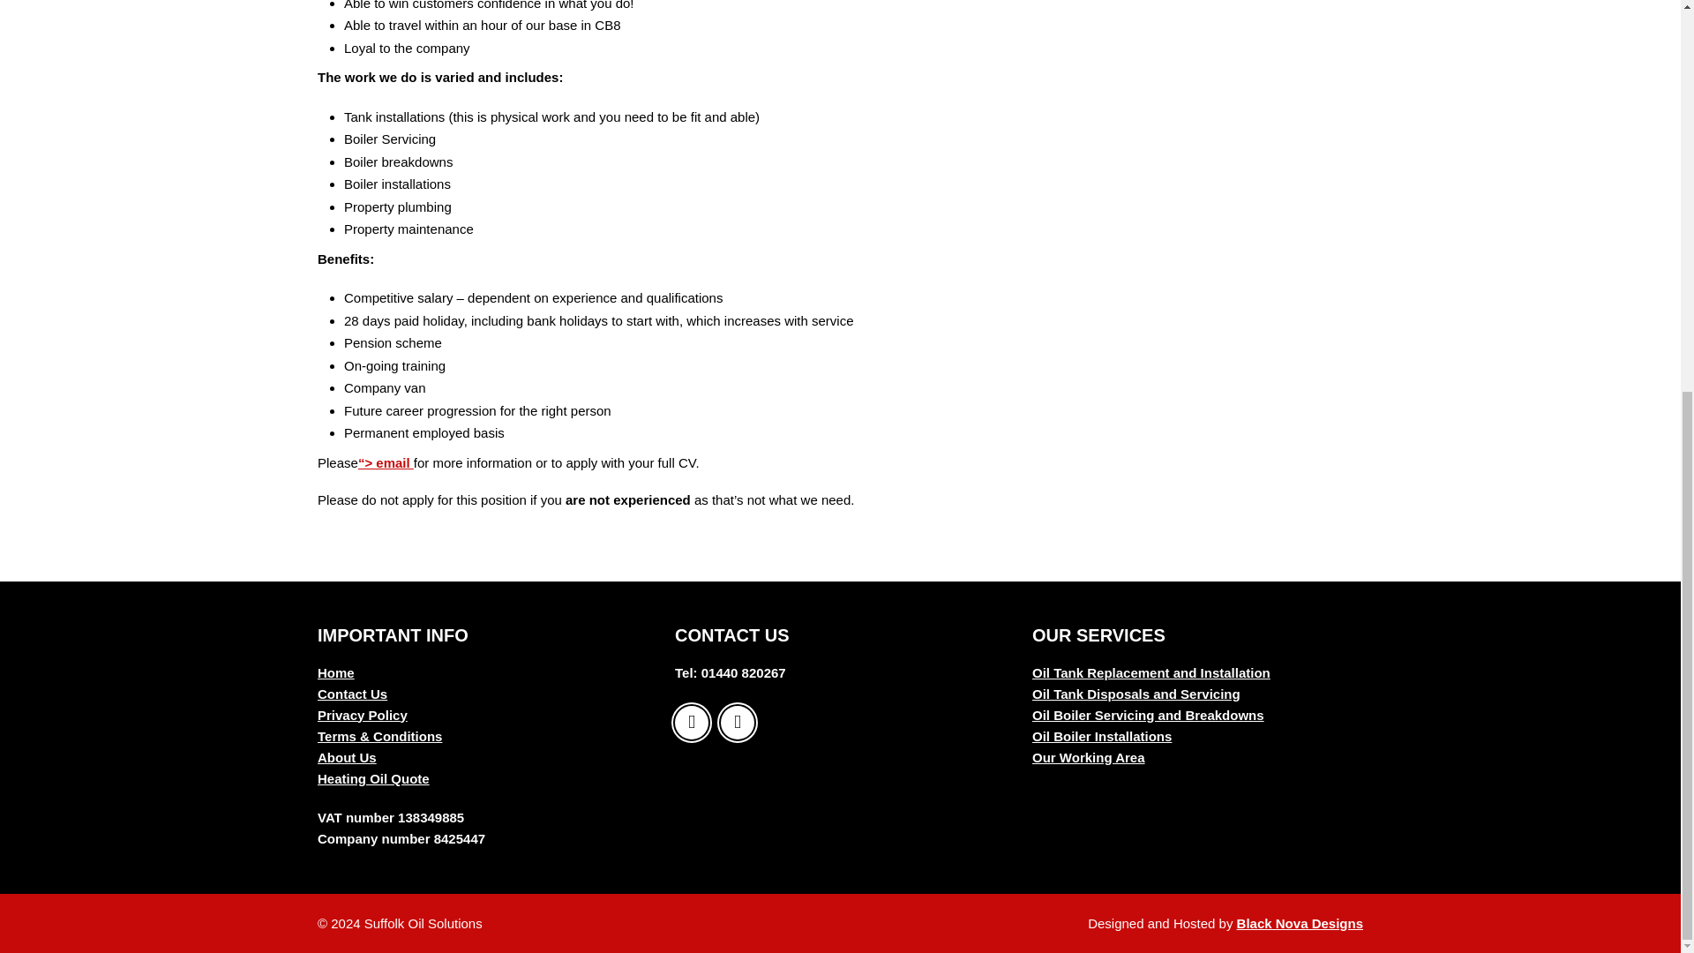 The height and width of the screenshot is (953, 1694). What do you see at coordinates (1147, 714) in the screenshot?
I see `Oil Boiler Servicing and Breakdowns` at bounding box center [1147, 714].